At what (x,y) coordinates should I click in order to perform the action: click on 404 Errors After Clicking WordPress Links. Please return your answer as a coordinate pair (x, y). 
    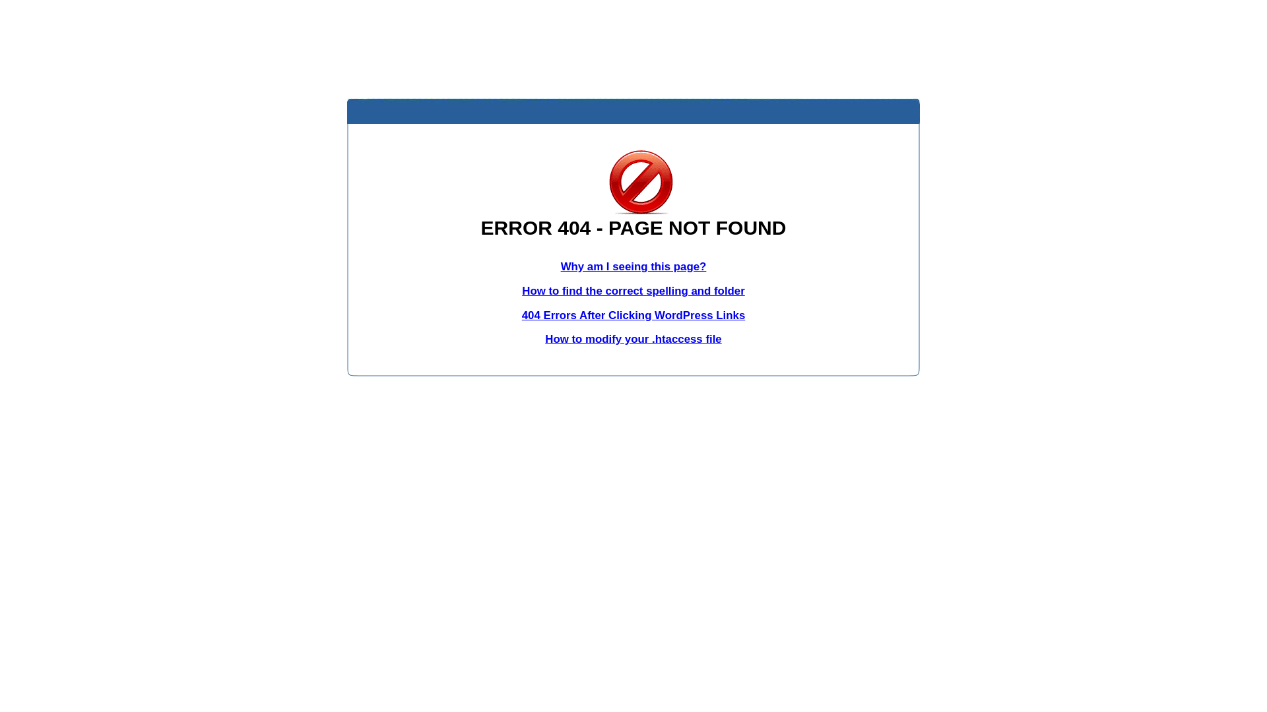
    Looking at the image, I should click on (633, 315).